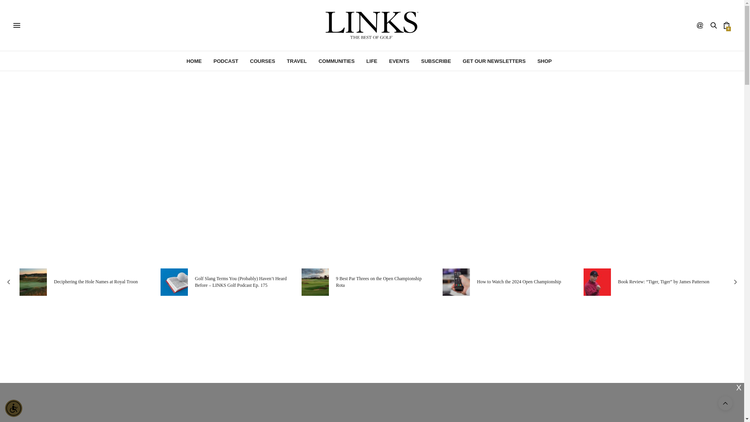  I want to click on SHOP, so click(545, 61).